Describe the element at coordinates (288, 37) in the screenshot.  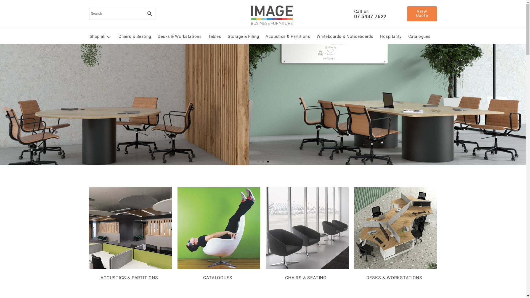
I see `Acoustics & Partitions` at that location.